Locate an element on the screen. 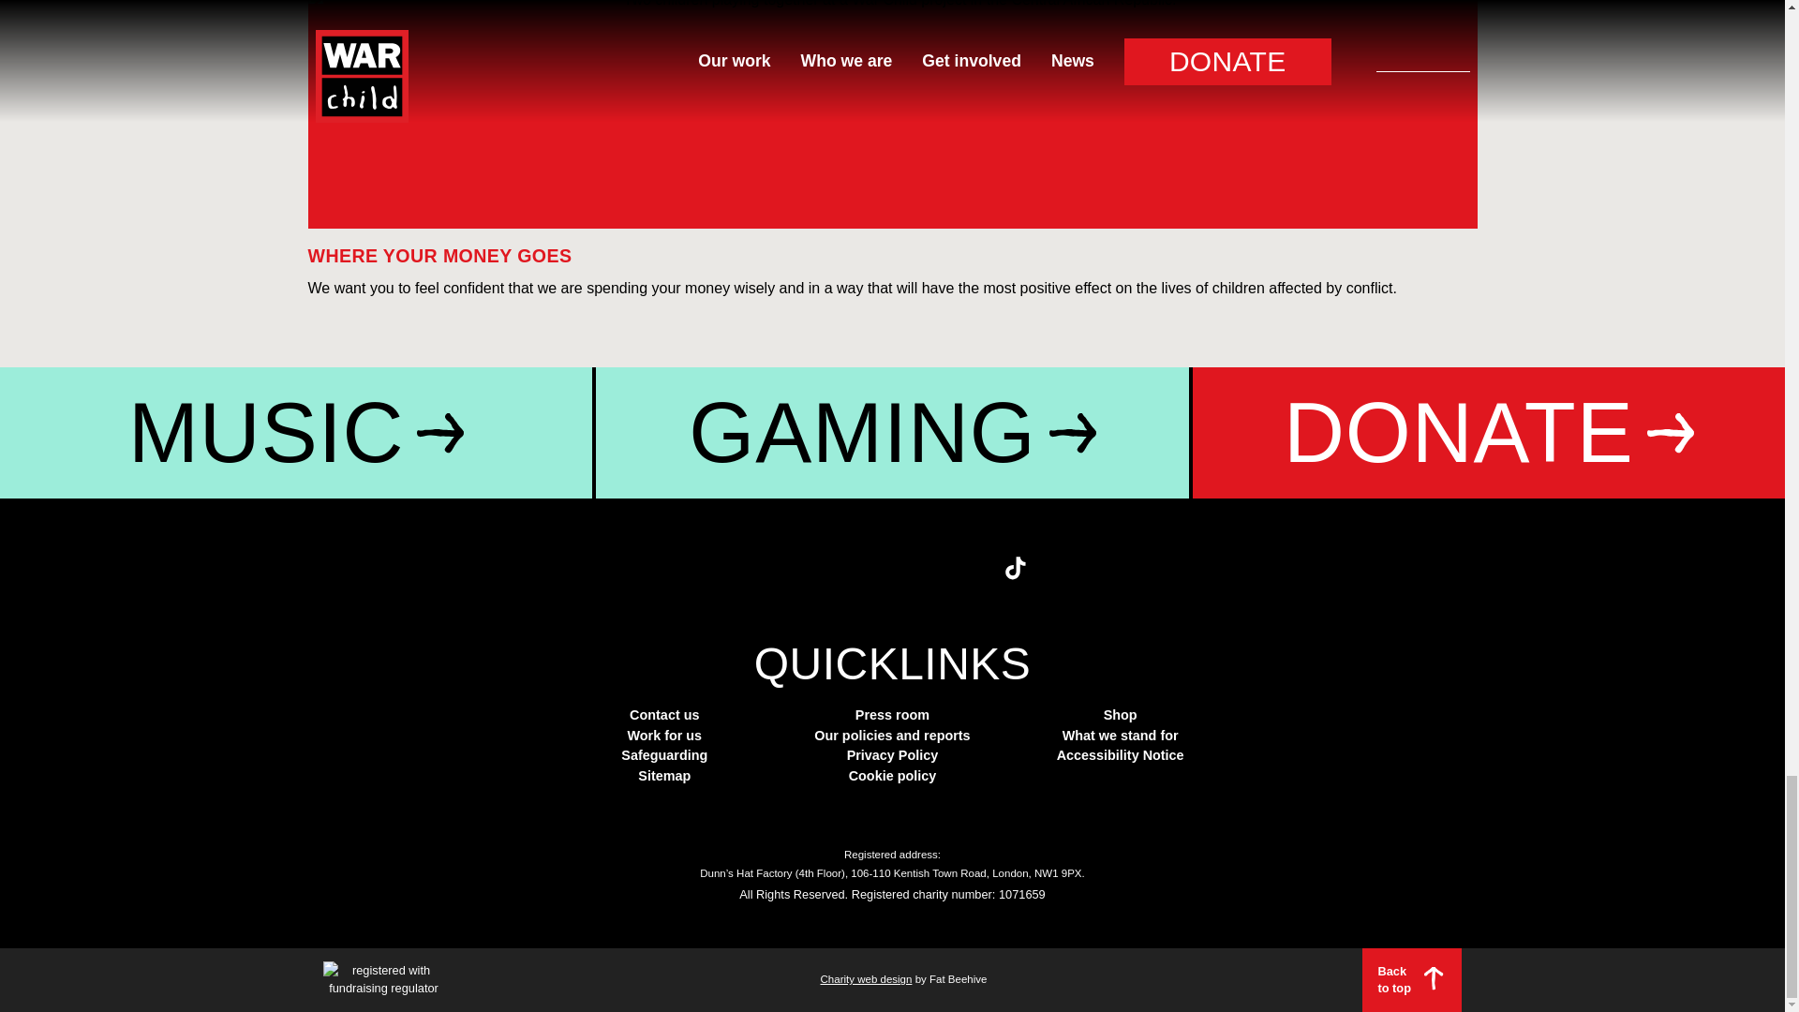 The image size is (1799, 1012). Tiktok is located at coordinates (1020, 572).